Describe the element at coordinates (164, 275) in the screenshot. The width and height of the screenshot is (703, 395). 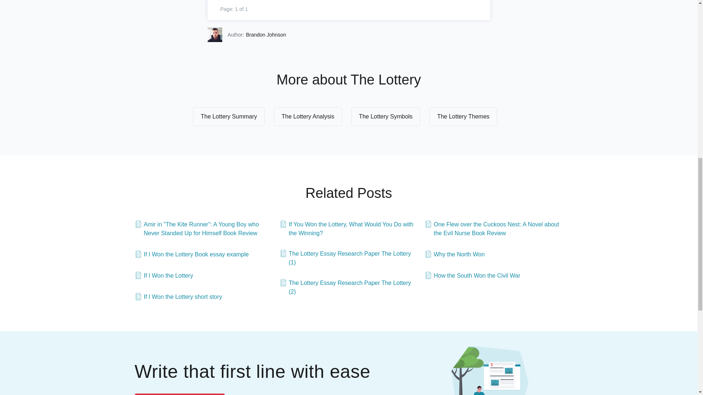
I see `If I Won the Lottery` at that location.